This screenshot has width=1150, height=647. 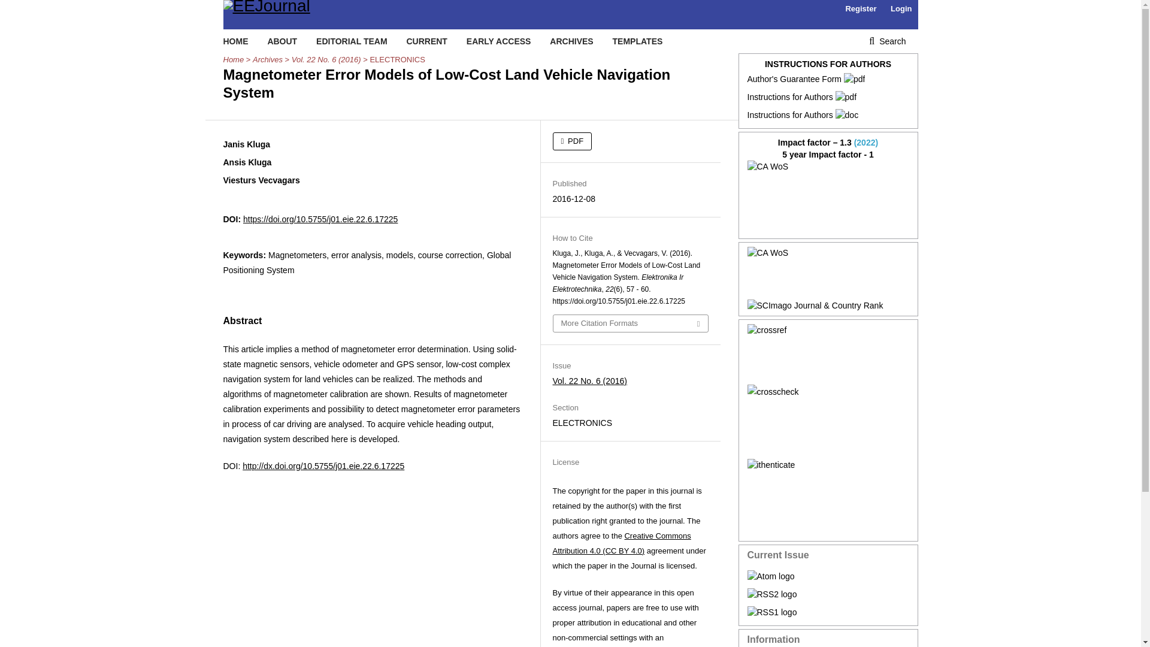 I want to click on PDF, so click(x=571, y=141).